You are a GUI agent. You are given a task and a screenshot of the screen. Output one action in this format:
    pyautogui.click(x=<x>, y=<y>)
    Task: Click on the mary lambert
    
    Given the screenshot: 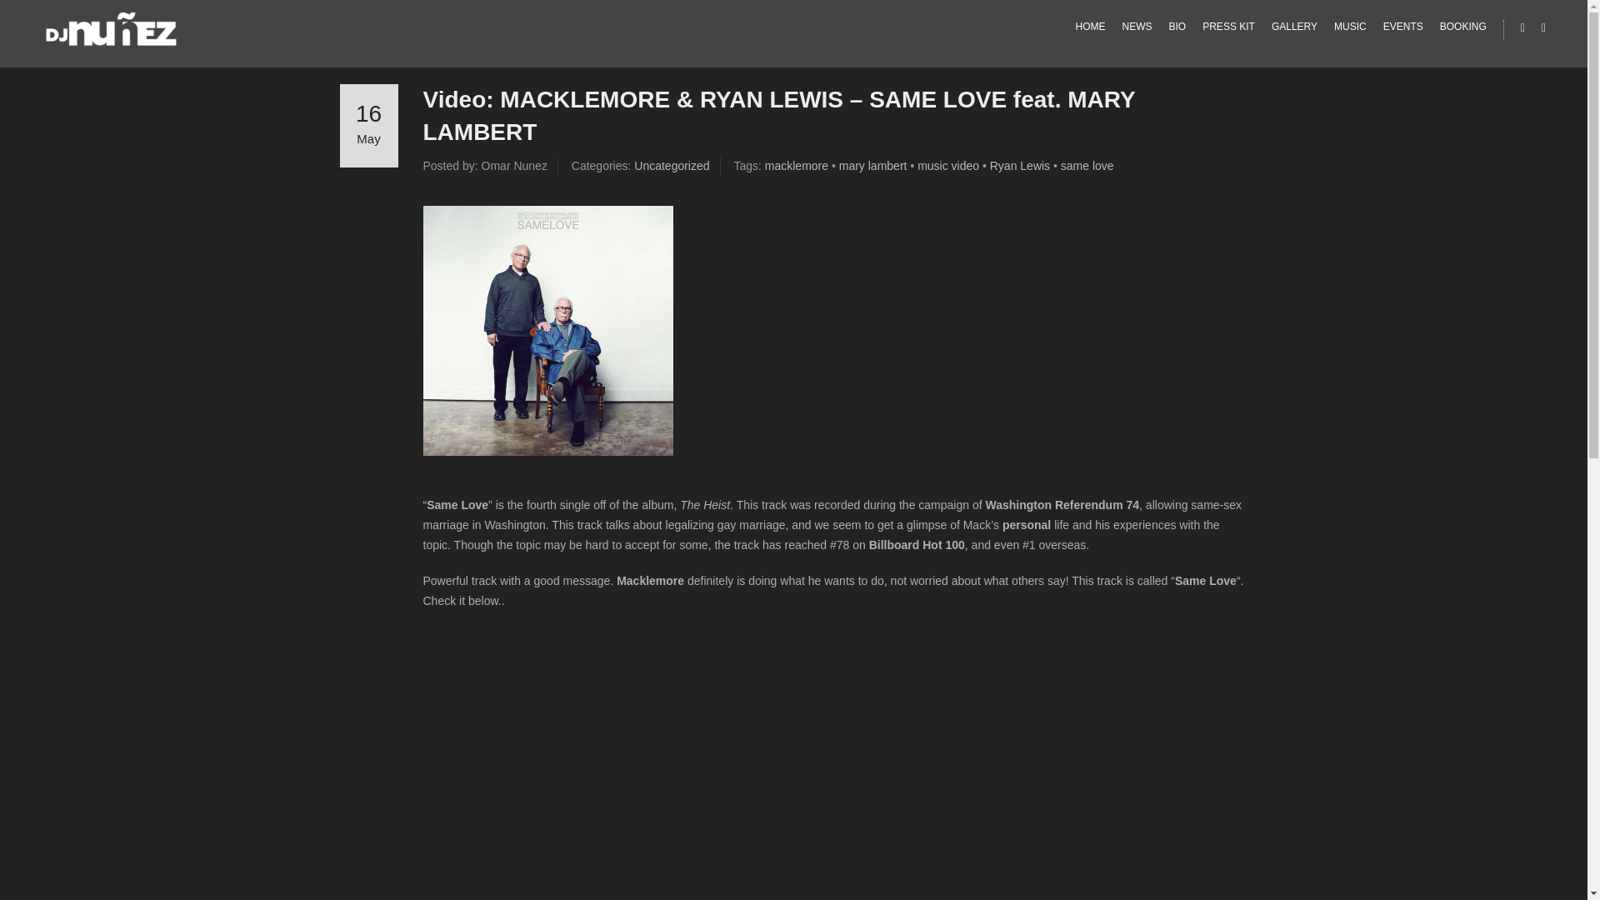 What is the action you would take?
    pyautogui.click(x=872, y=166)
    